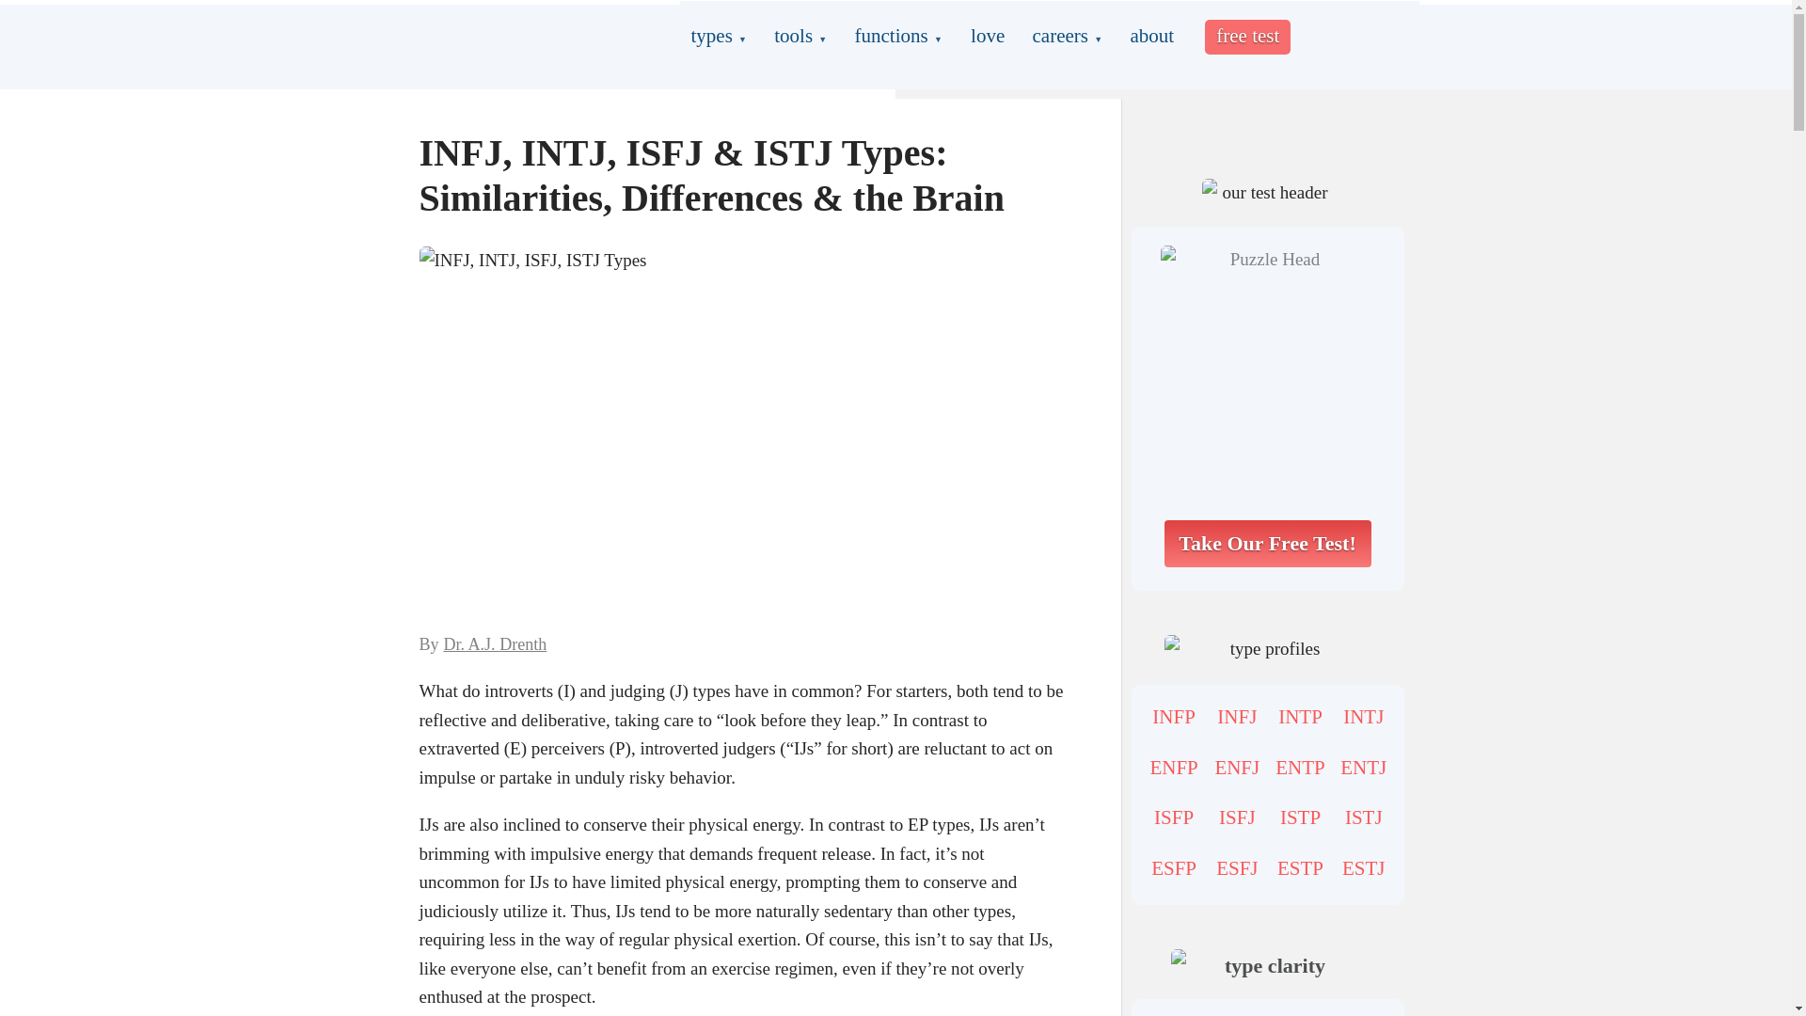  What do you see at coordinates (495, 644) in the screenshot?
I see `Dr. A.J. Drenth` at bounding box center [495, 644].